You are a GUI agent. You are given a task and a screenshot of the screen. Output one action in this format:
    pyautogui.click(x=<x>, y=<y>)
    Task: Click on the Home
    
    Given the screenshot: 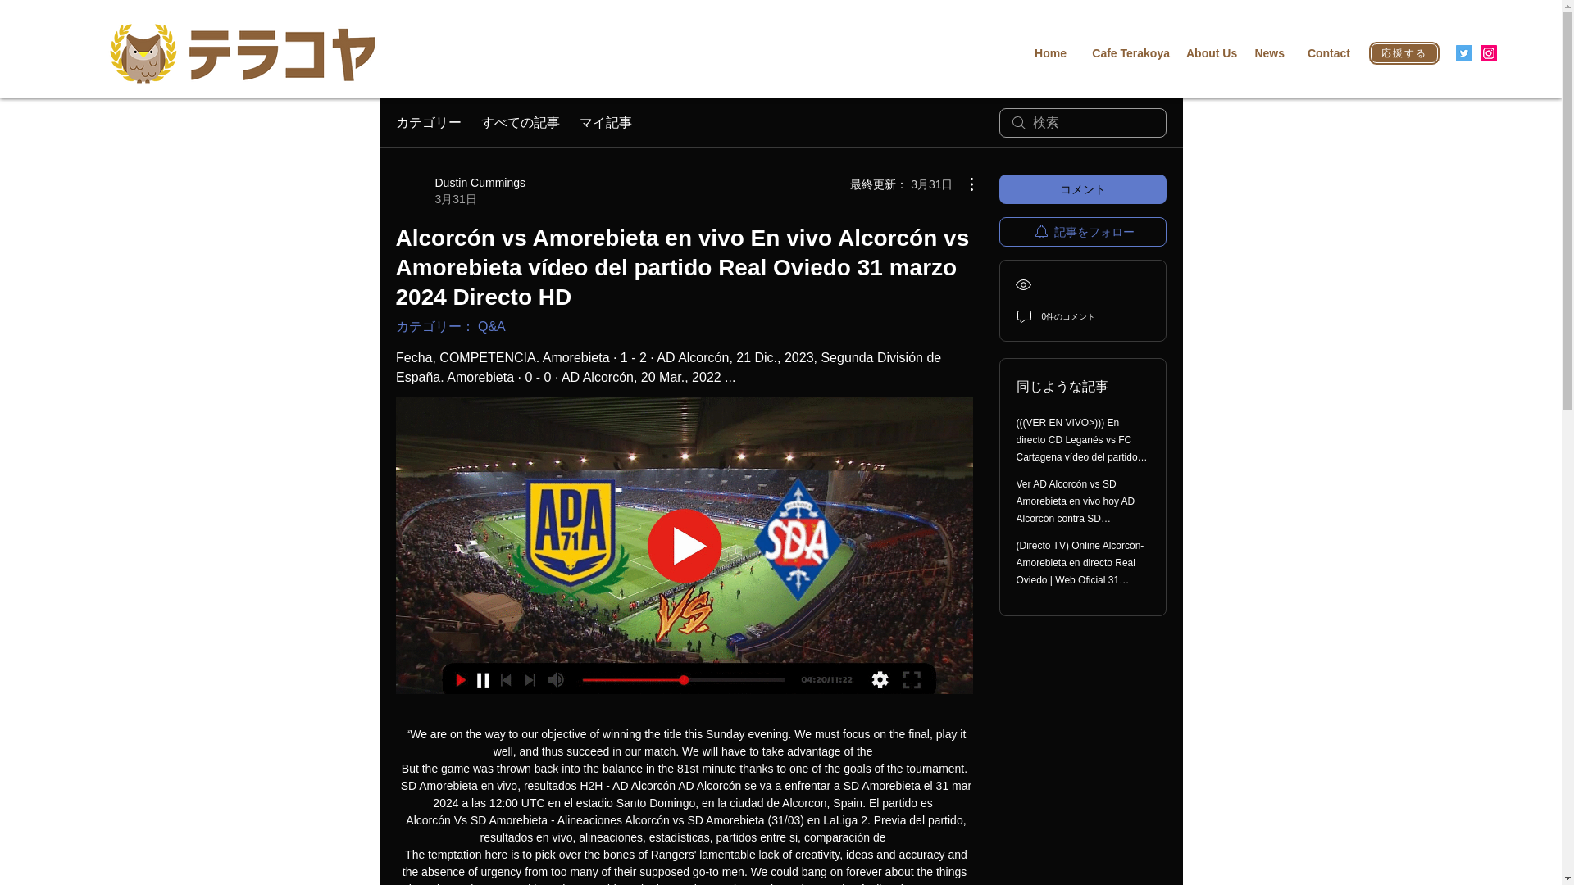 What is the action you would take?
    pyautogui.click(x=1049, y=52)
    